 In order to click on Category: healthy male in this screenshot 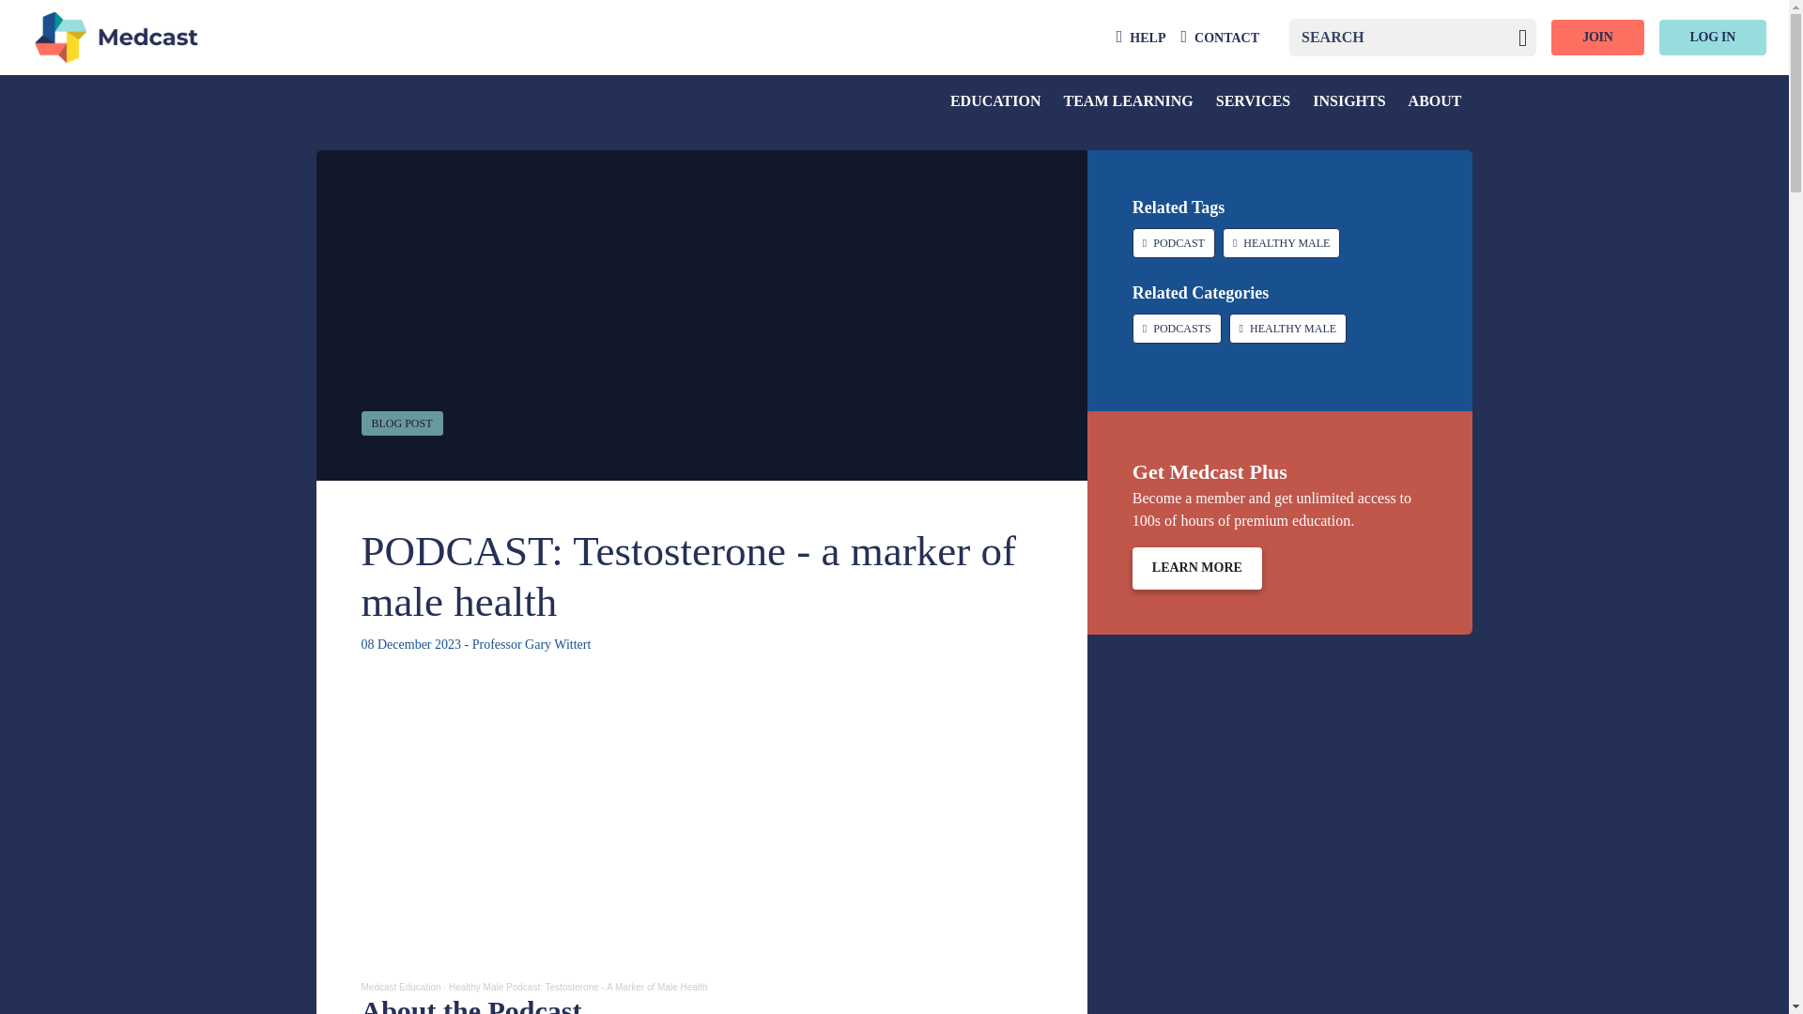, I will do `click(1288, 329)`.